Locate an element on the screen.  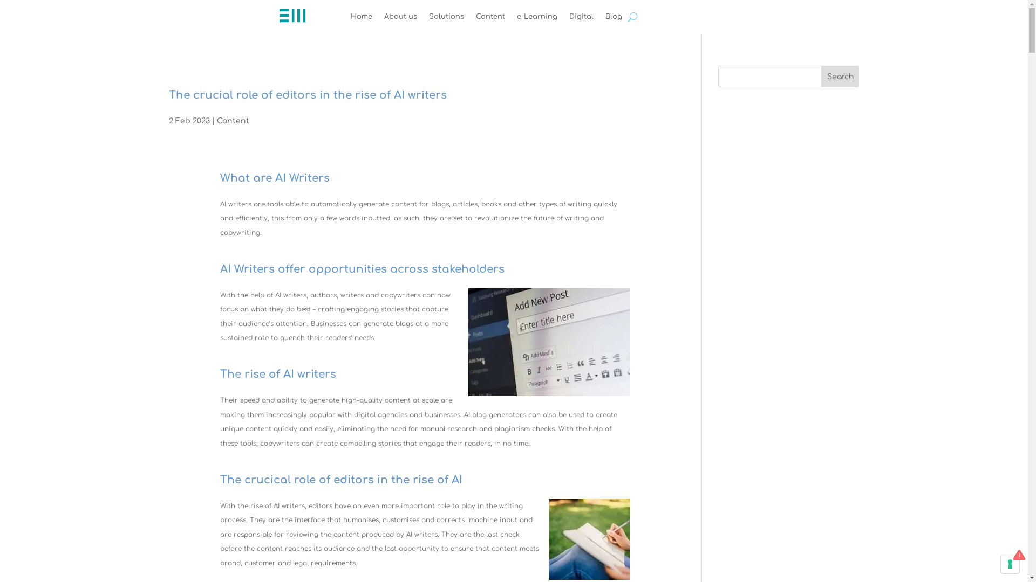
e-Learning is located at coordinates (537, 19).